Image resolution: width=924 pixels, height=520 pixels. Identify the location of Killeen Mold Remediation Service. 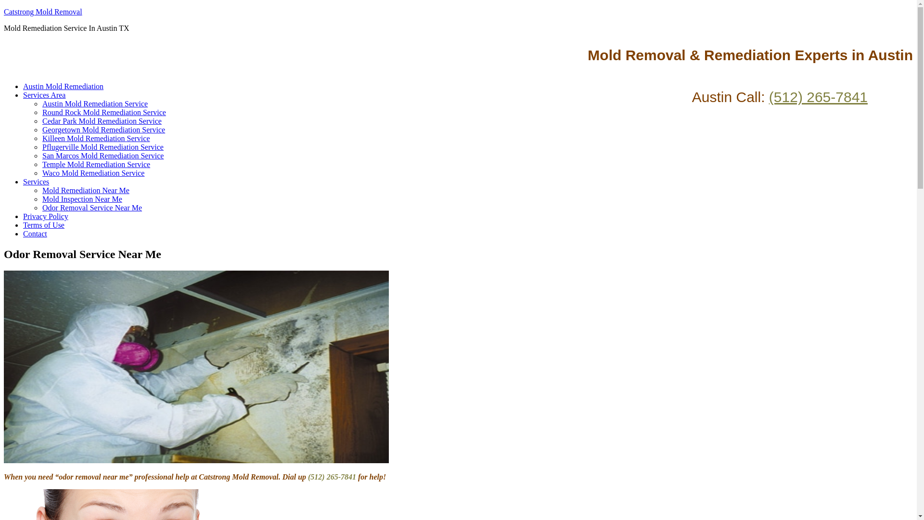
(96, 138).